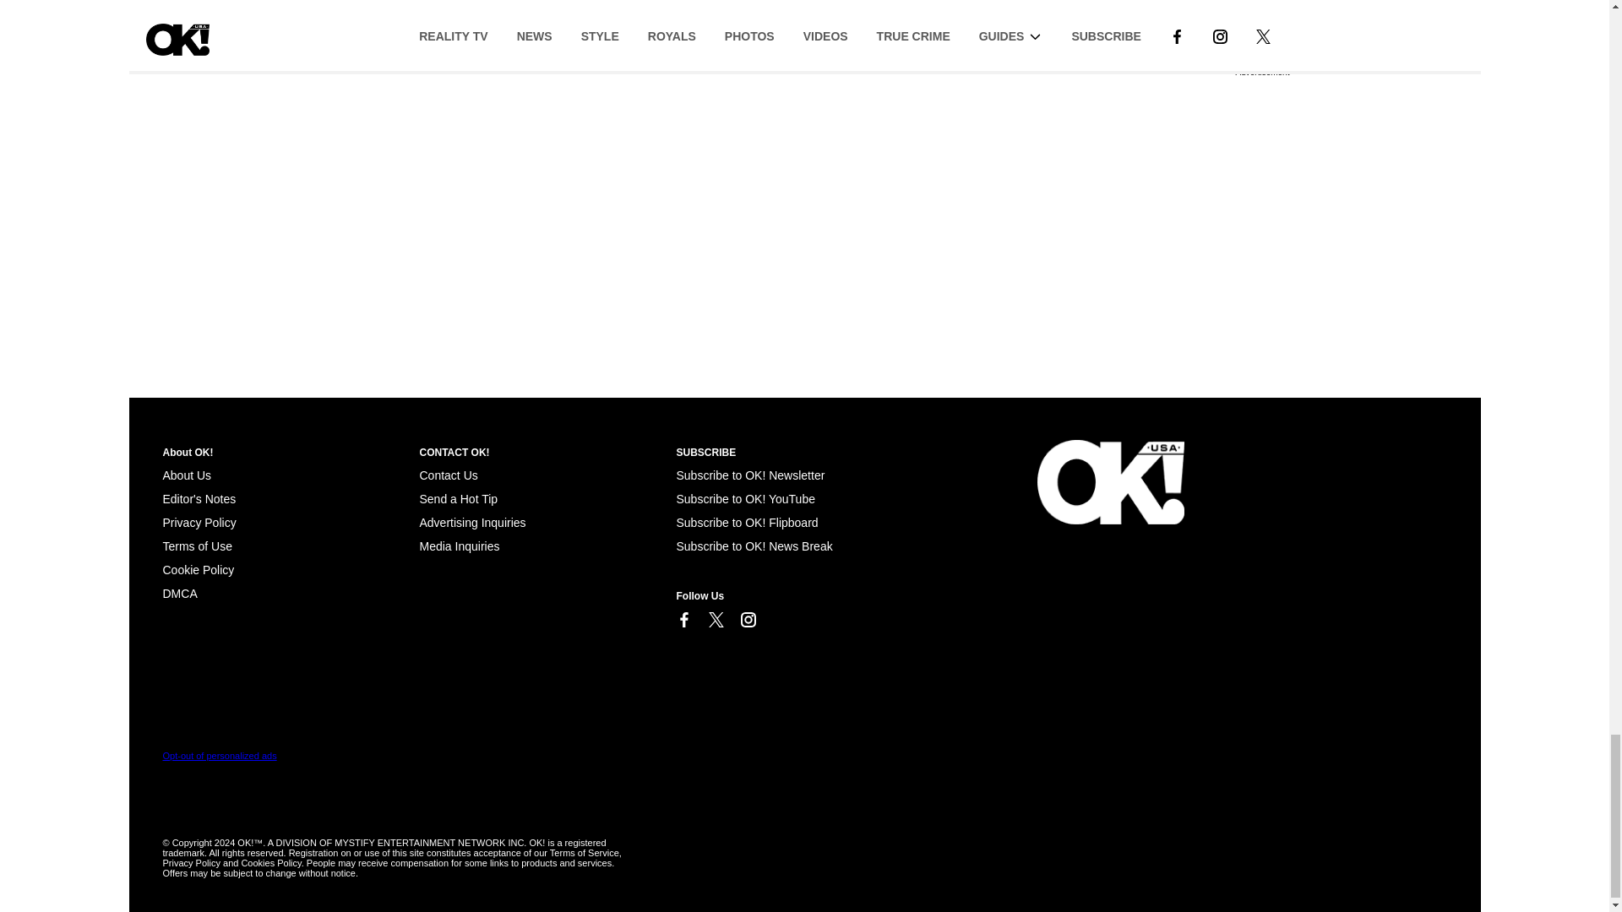 The image size is (1622, 912). I want to click on Link to X, so click(715, 620).